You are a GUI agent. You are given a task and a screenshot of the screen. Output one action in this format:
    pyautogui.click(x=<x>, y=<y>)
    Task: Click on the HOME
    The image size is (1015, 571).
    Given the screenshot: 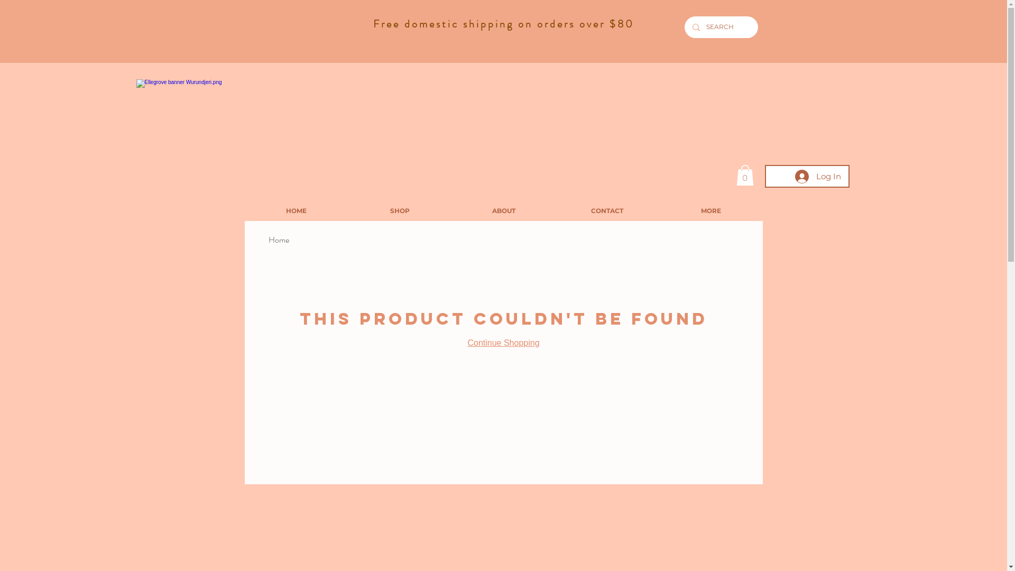 What is the action you would take?
    pyautogui.click(x=296, y=210)
    